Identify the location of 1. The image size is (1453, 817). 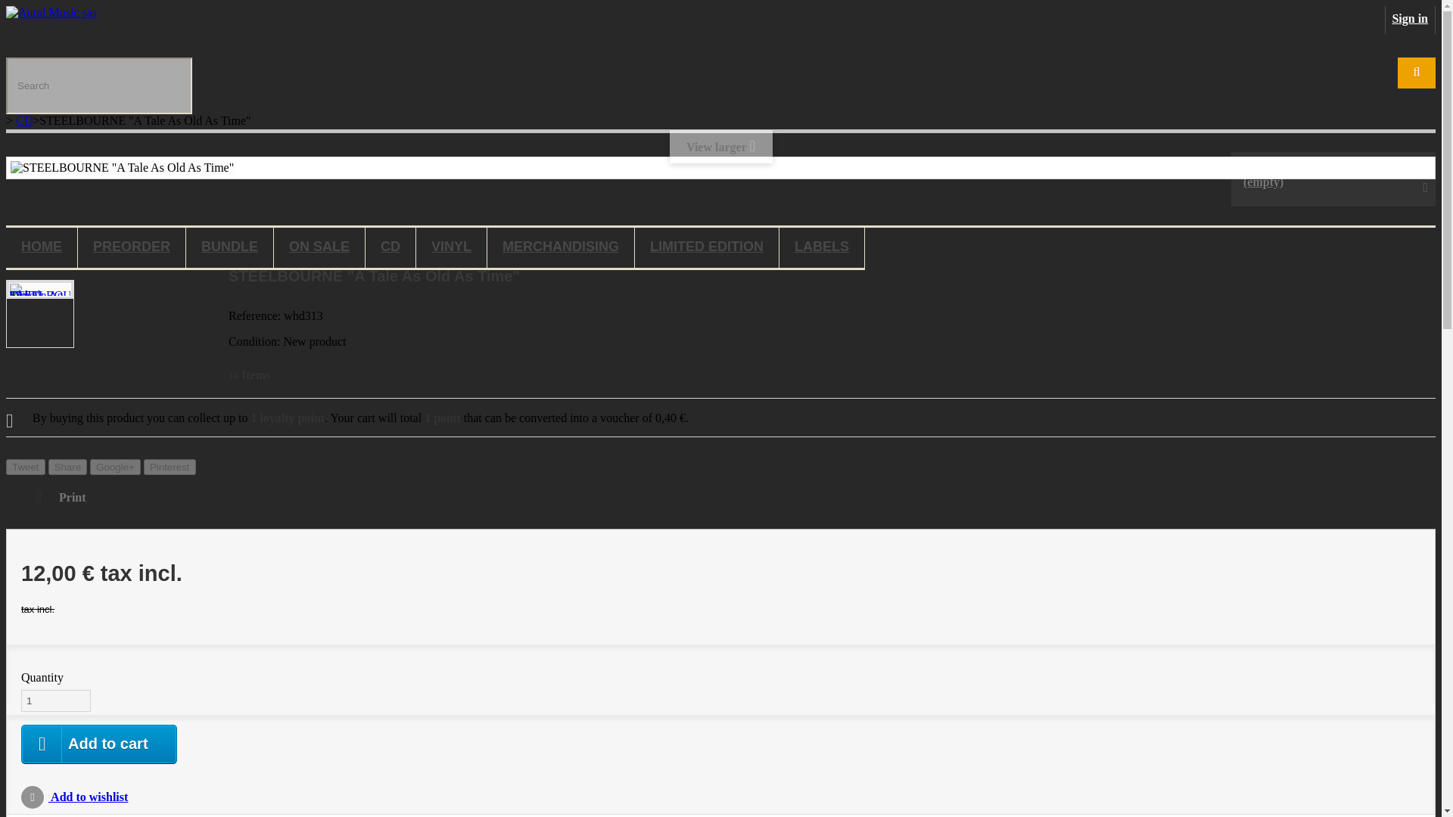
(56, 701).